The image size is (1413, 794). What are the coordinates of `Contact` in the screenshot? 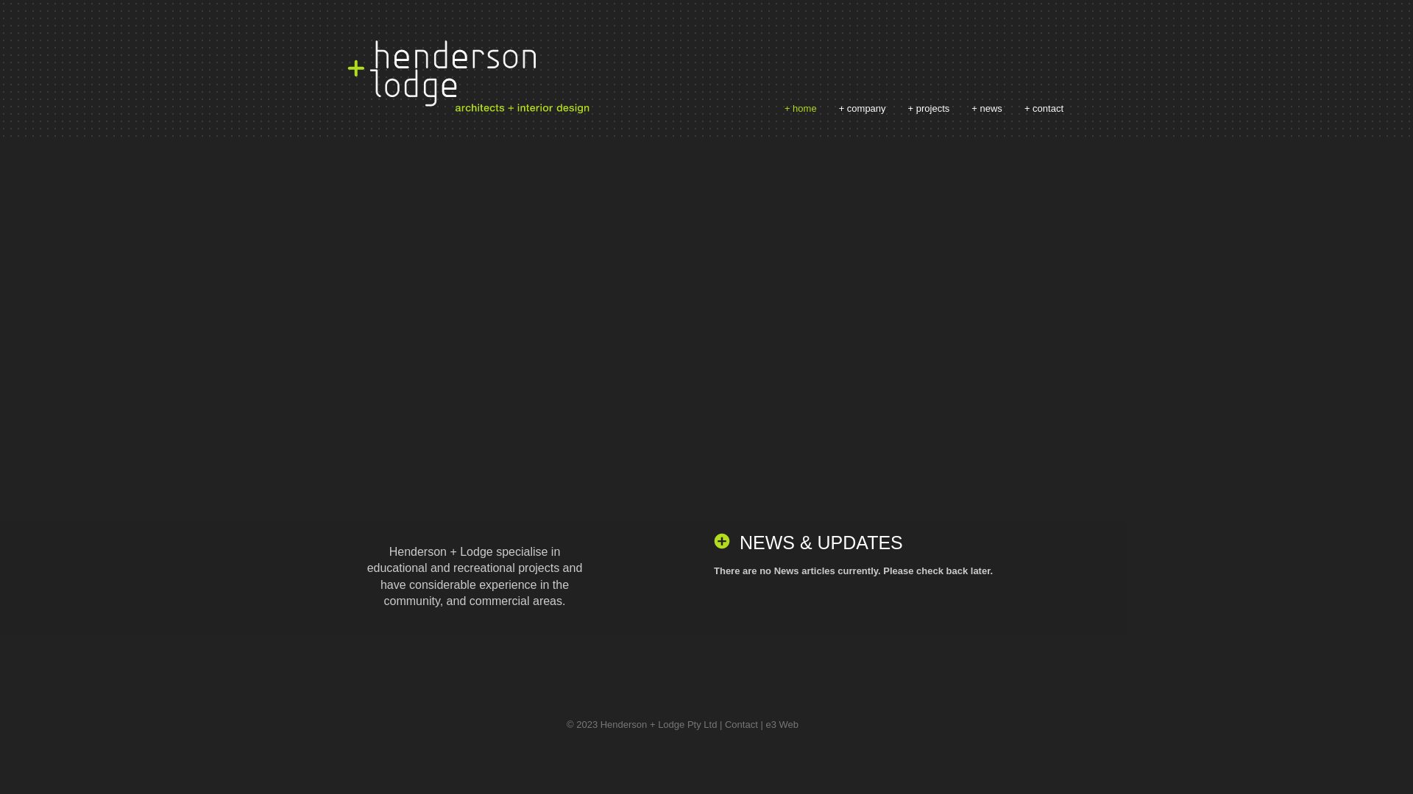 It's located at (742, 725).